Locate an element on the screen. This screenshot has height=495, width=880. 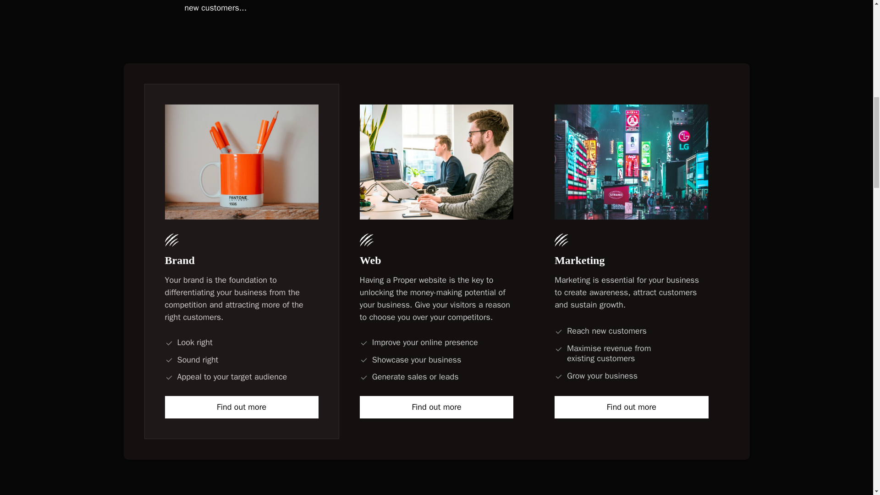
Find out more is located at coordinates (631, 407).